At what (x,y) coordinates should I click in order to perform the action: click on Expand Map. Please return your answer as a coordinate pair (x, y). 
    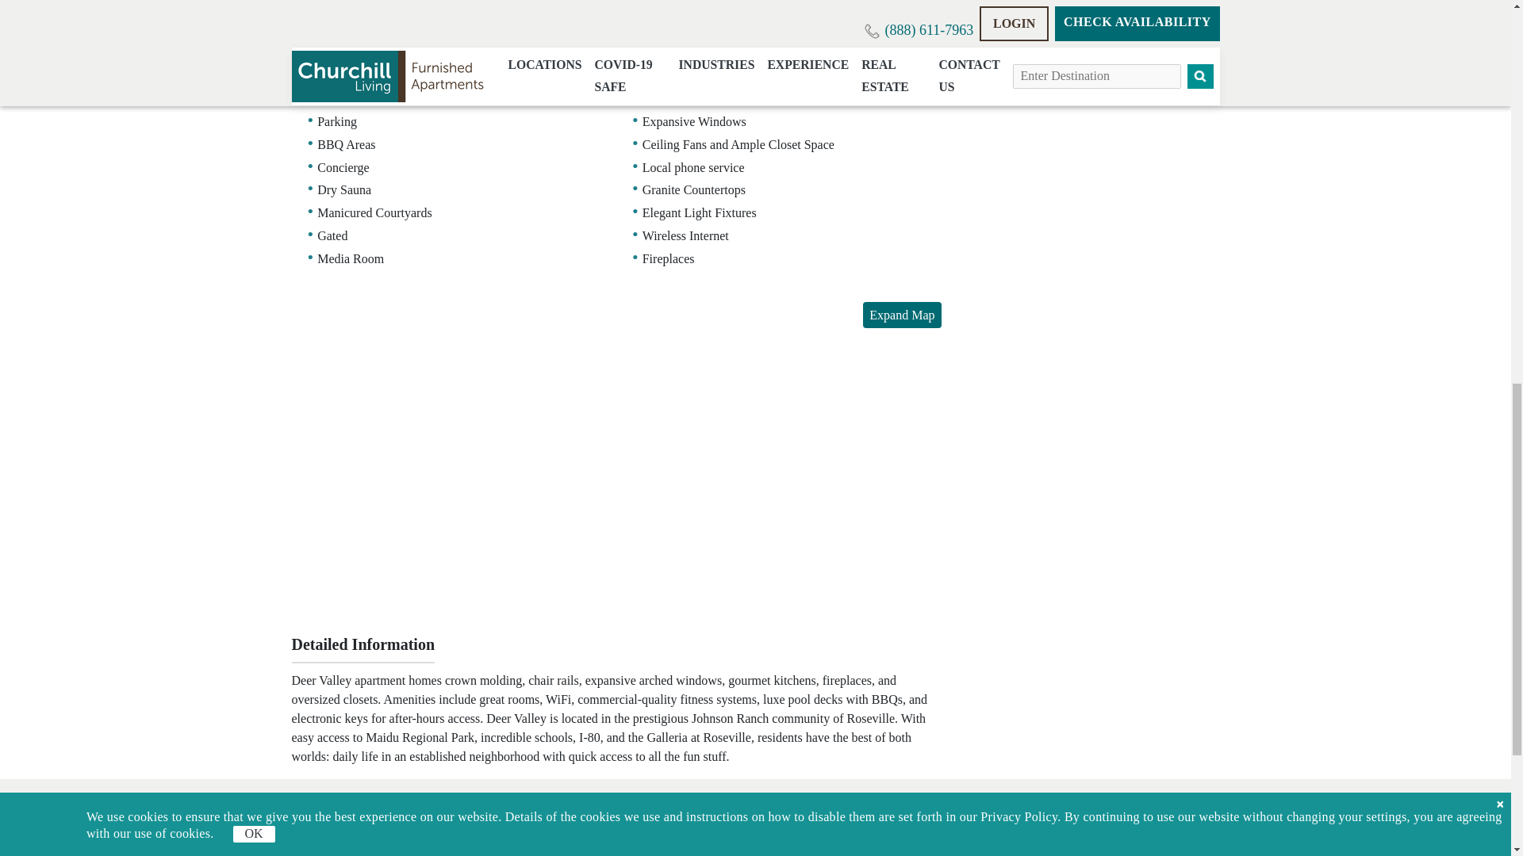
    Looking at the image, I should click on (902, 315).